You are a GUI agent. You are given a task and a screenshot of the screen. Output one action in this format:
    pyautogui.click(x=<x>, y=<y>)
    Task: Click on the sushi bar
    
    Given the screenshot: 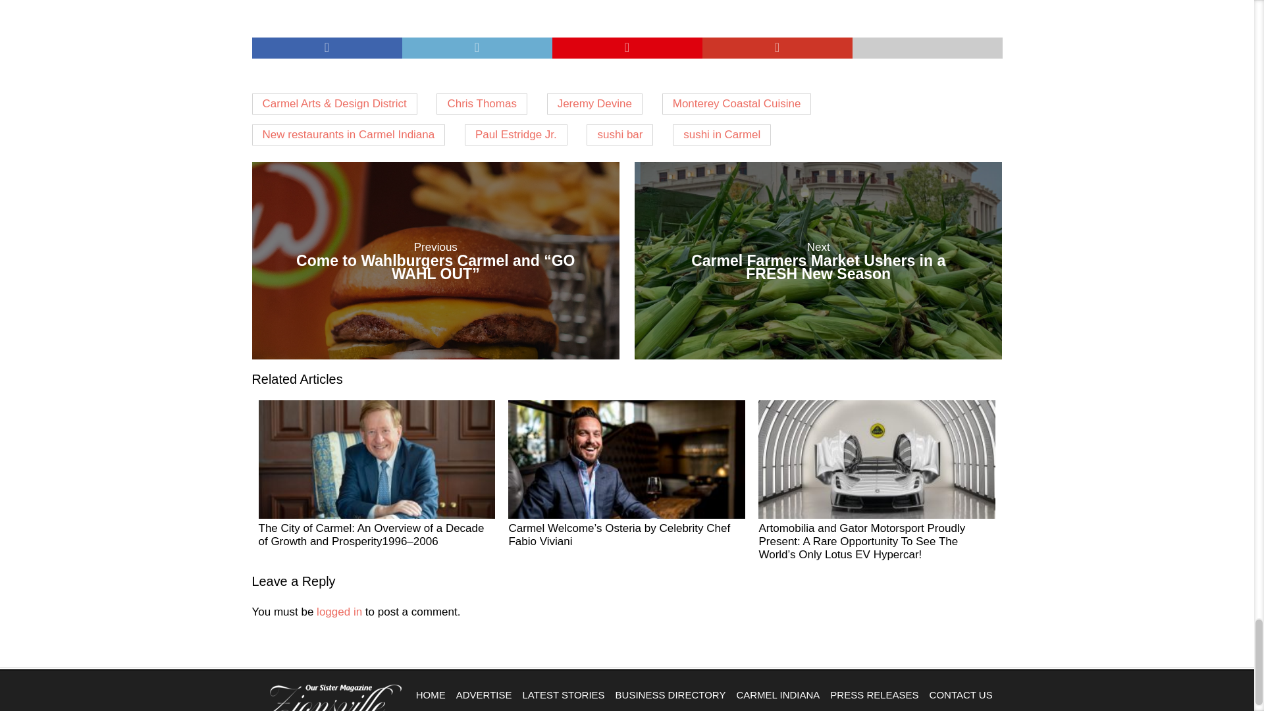 What is the action you would take?
    pyautogui.click(x=619, y=135)
    